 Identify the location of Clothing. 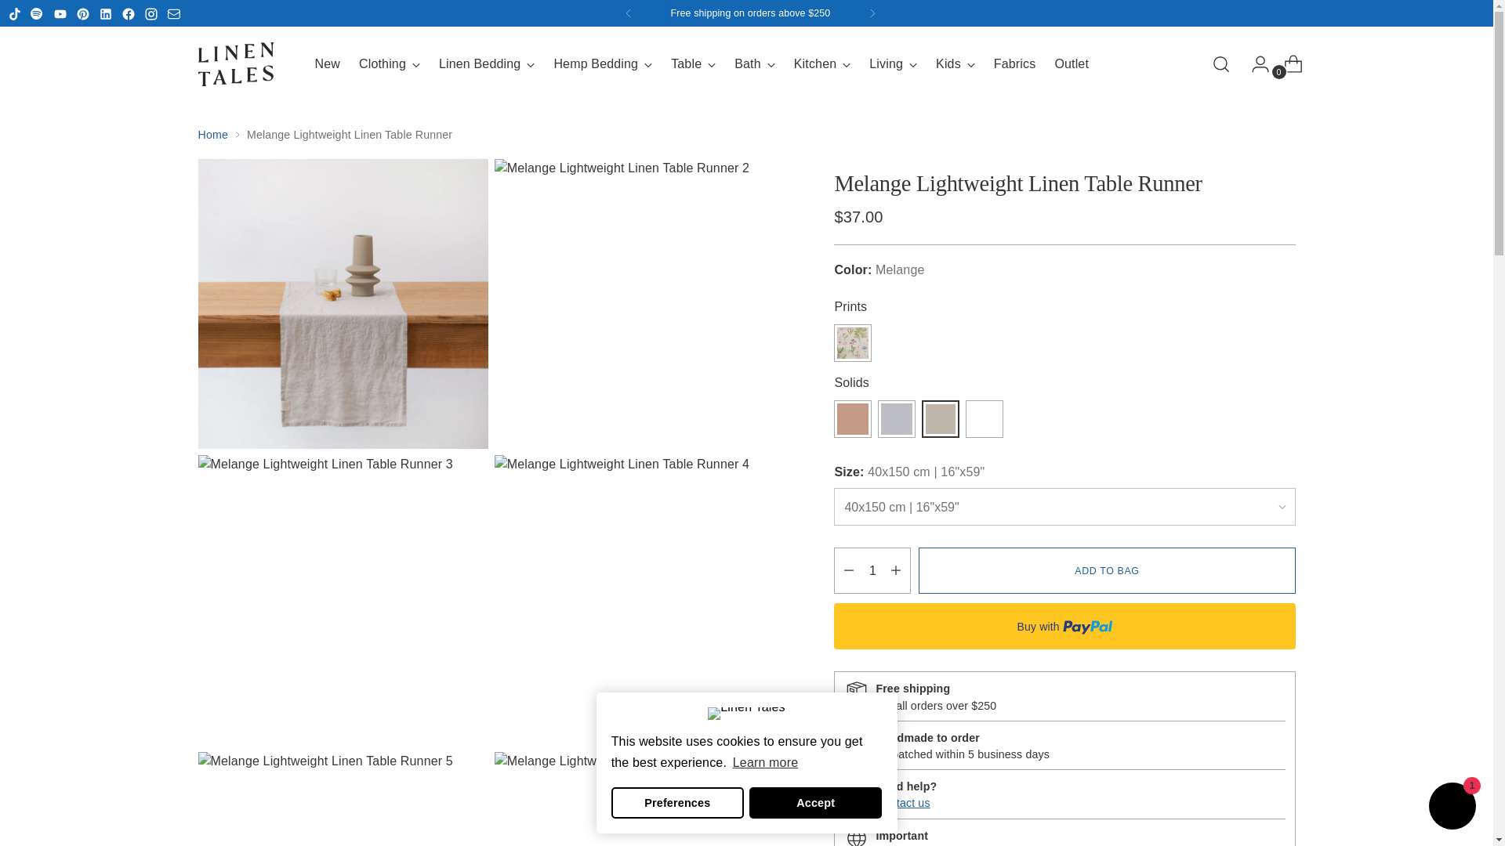
(389, 64).